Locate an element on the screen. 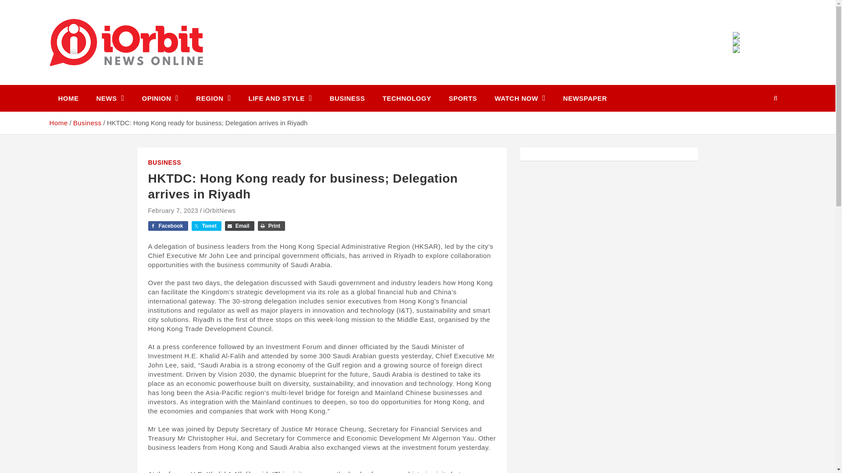 This screenshot has height=473, width=842. iOrbit News Online is located at coordinates (129, 83).